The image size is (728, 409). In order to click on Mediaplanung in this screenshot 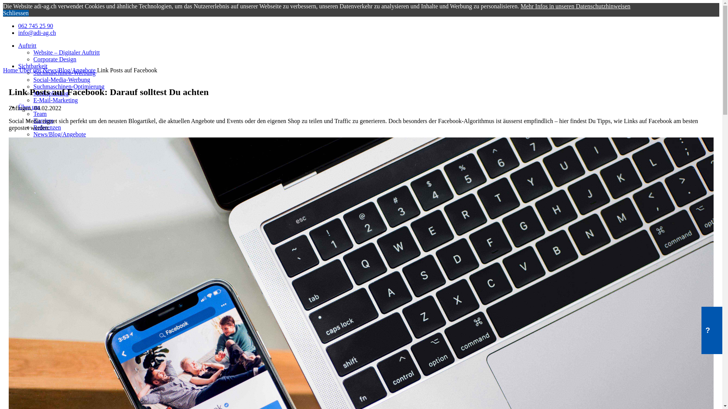, I will do `click(51, 93)`.